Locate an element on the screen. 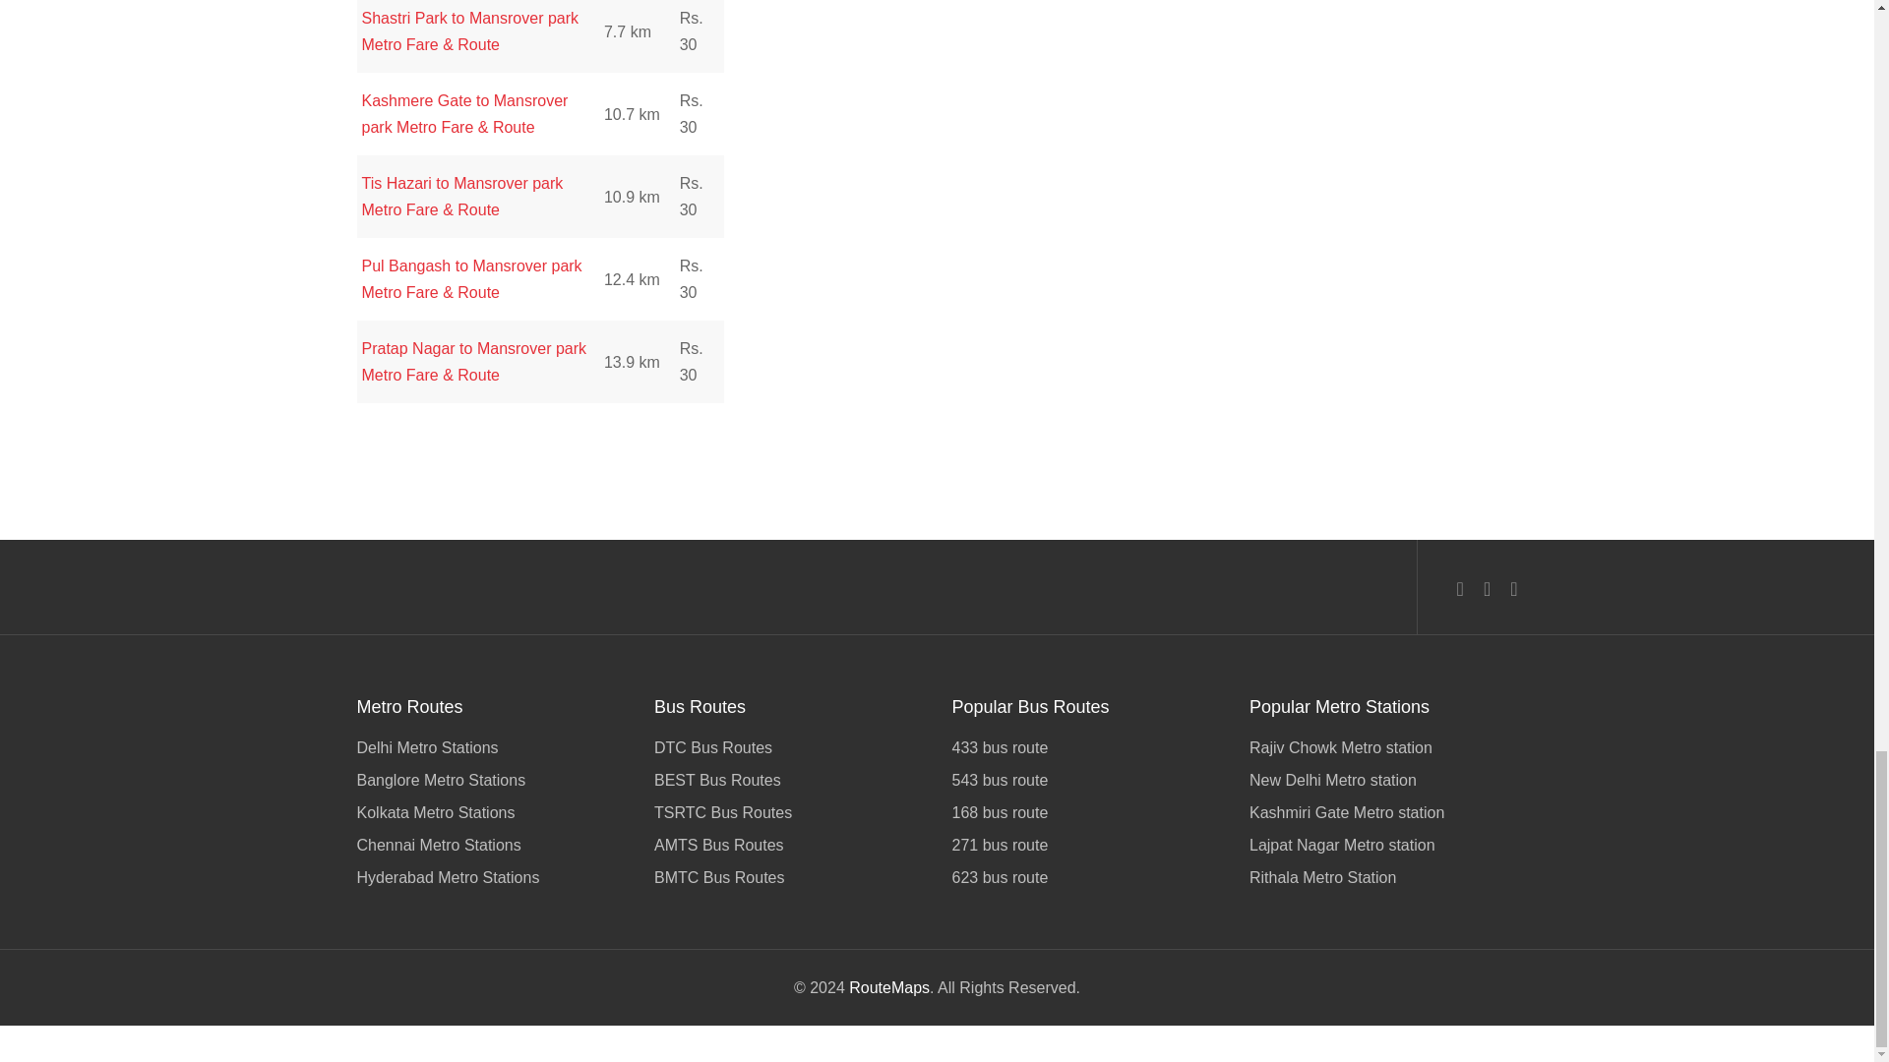  Twitter is located at coordinates (1486, 590).